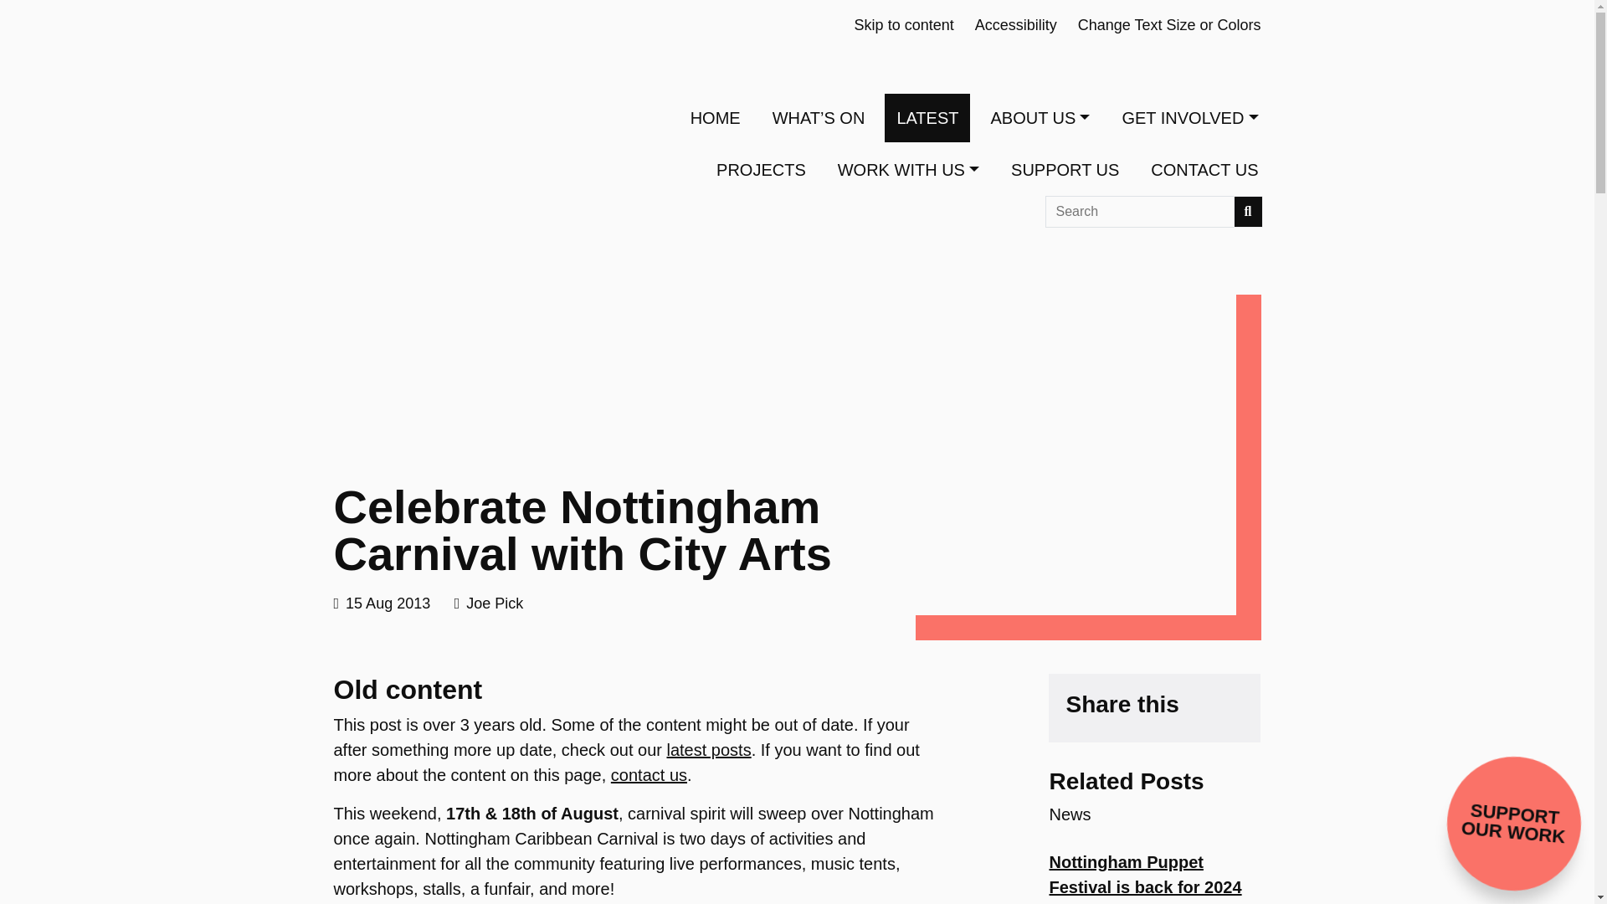 The width and height of the screenshot is (1607, 904). Describe the element at coordinates (1170, 25) in the screenshot. I see `Change Text Size or Colors` at that location.